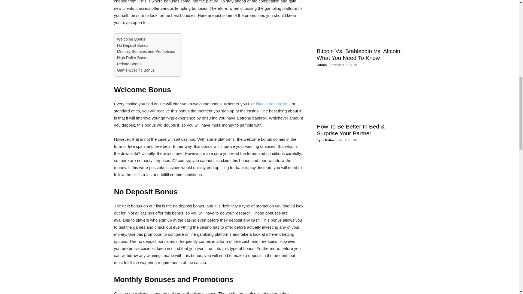 The width and height of the screenshot is (523, 294). I want to click on Game-Specific Bonus, so click(136, 70).